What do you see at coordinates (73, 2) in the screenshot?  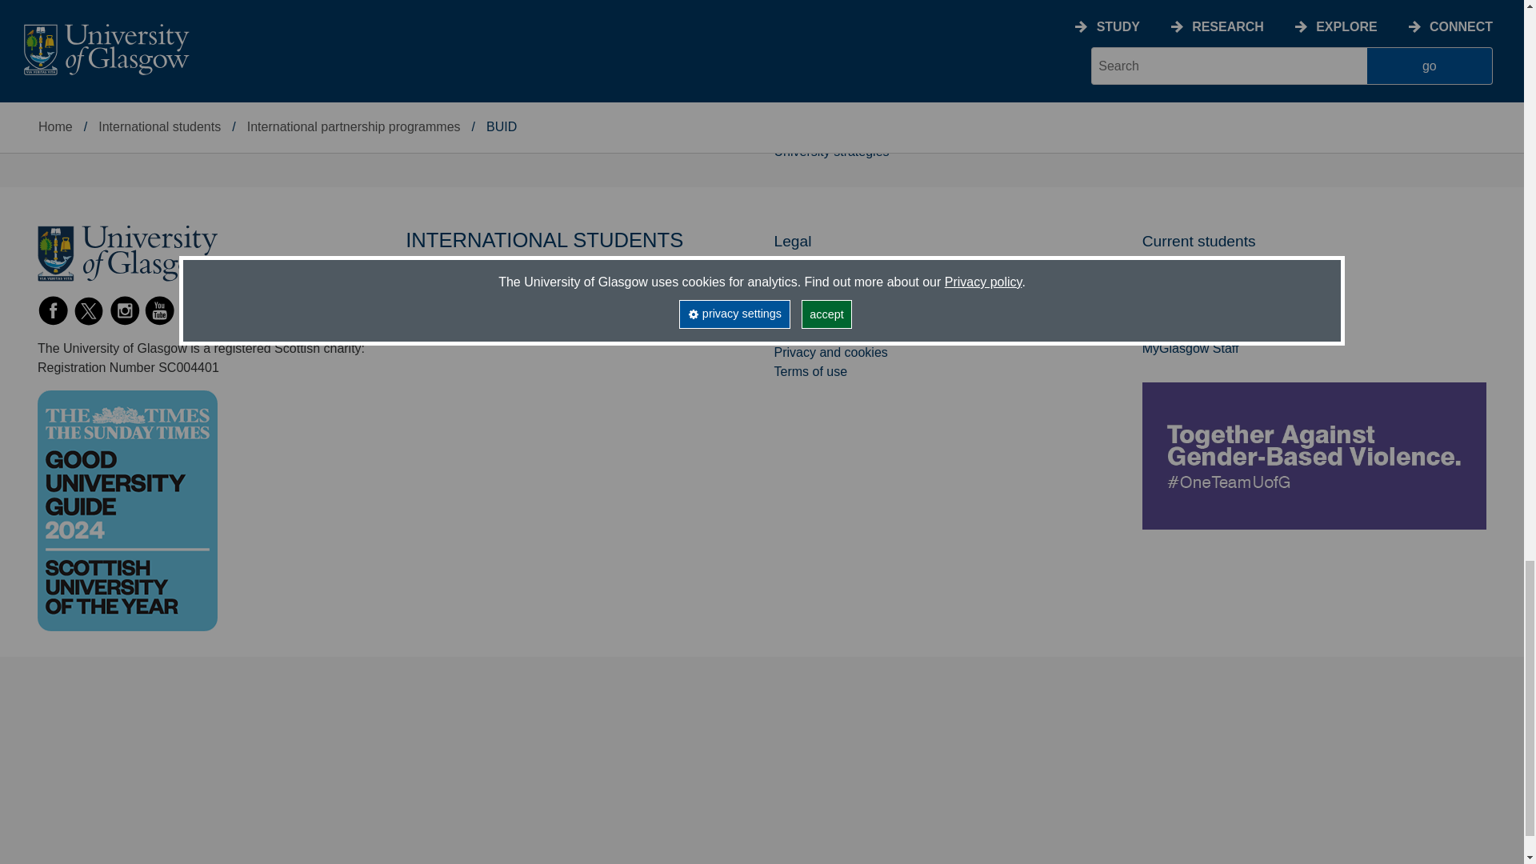 I see `Online study` at bounding box center [73, 2].